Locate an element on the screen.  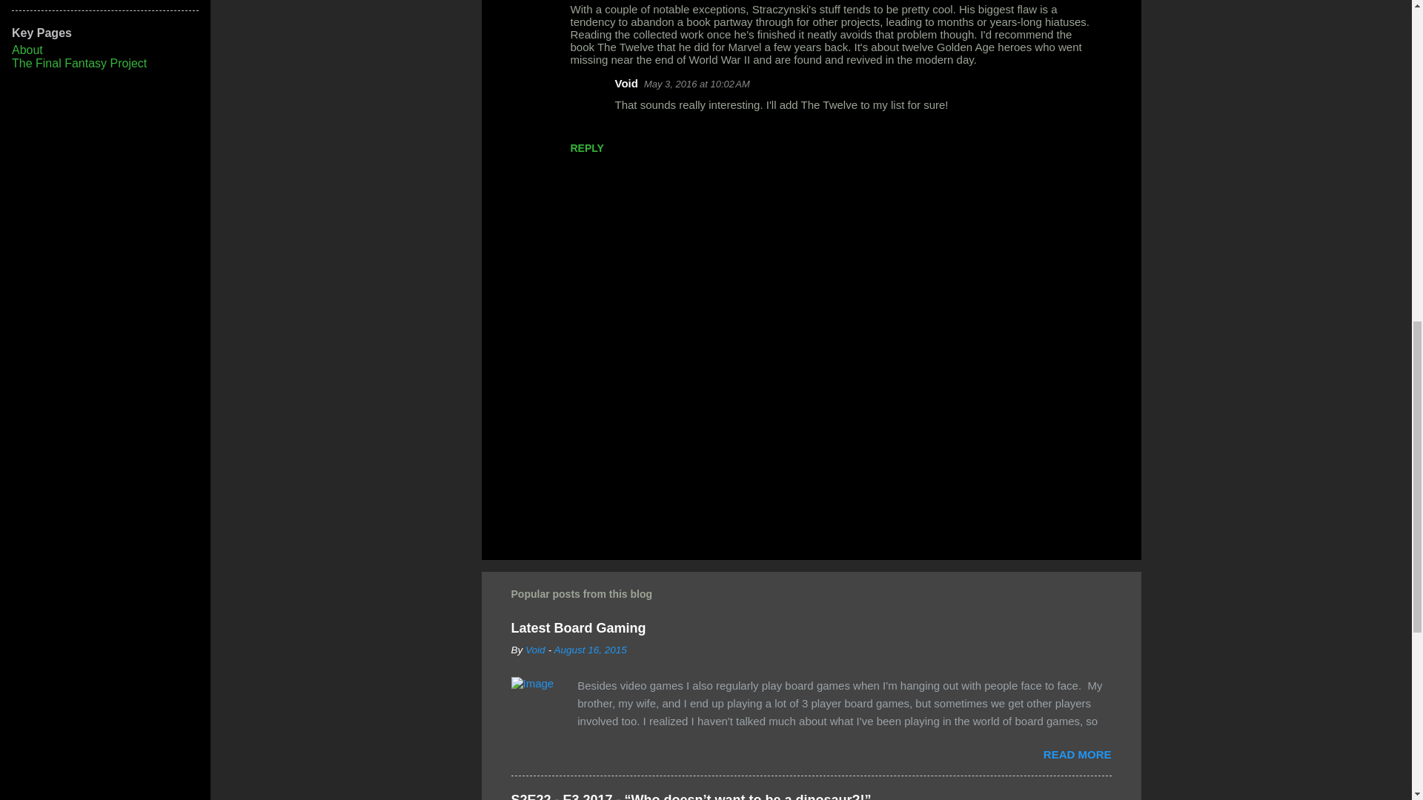
Void is located at coordinates (626, 83).